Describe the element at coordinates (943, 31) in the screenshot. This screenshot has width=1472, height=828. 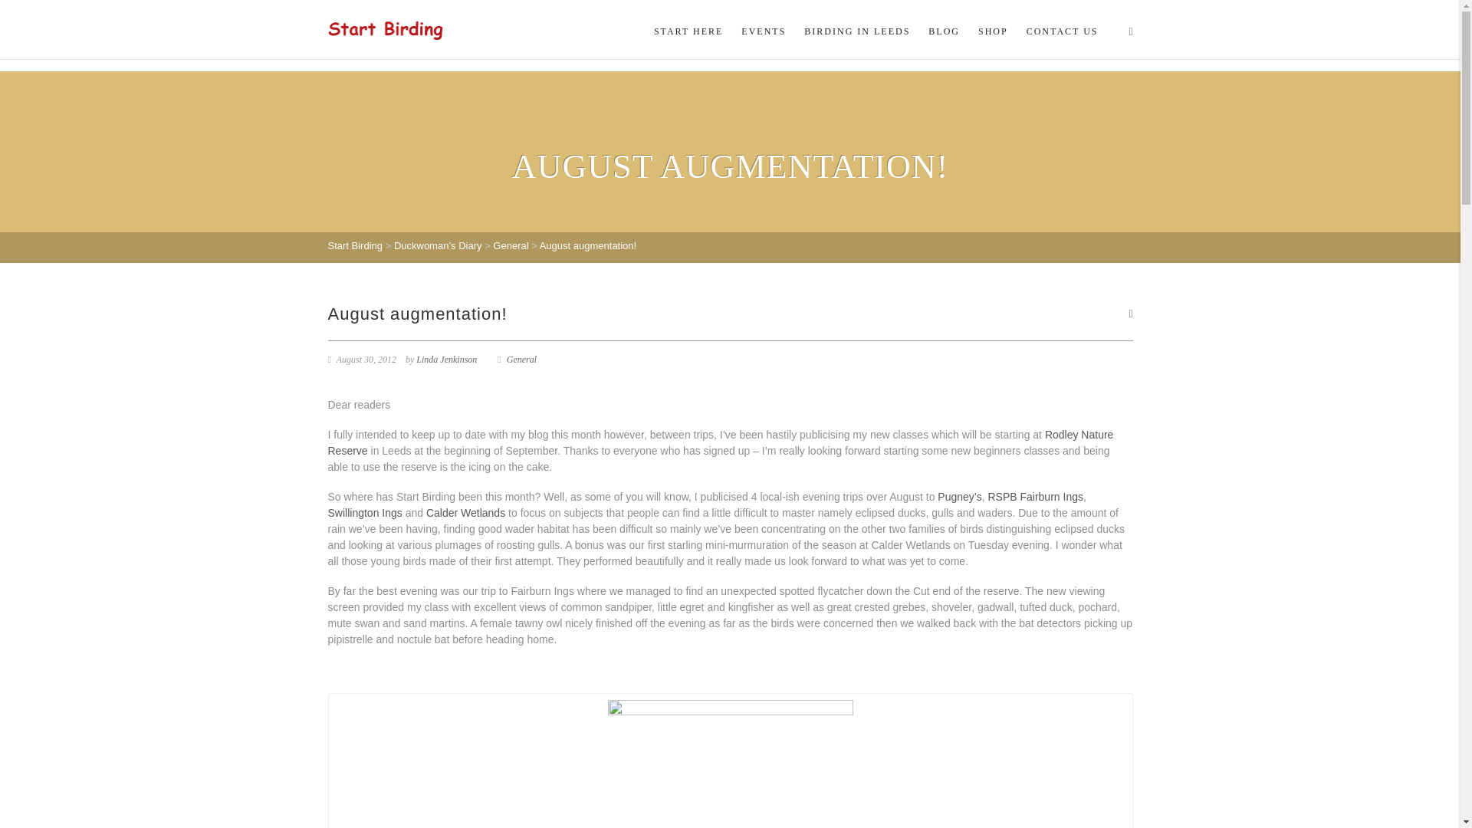
I see `BLOG` at that location.